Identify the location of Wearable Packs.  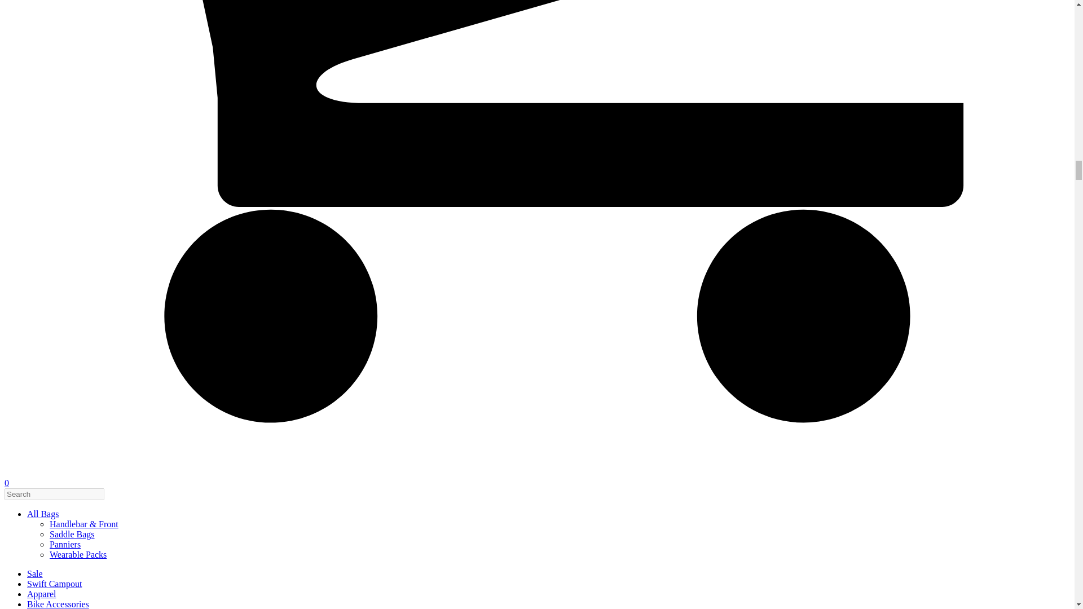
(78, 555).